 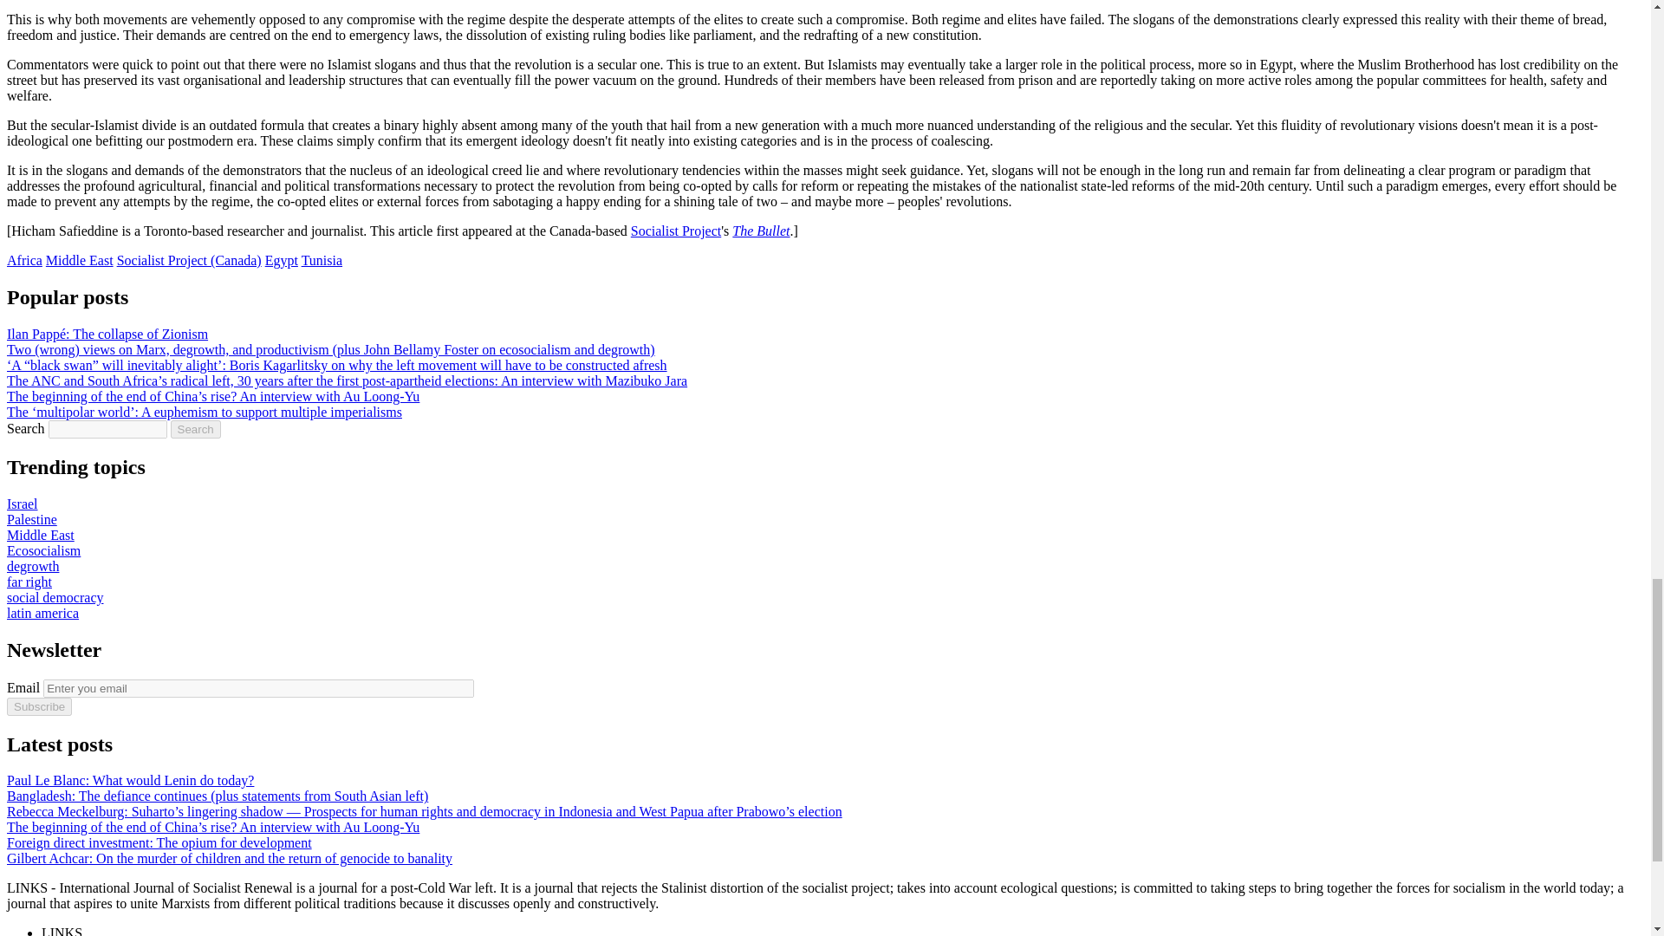 What do you see at coordinates (38, 706) in the screenshot?
I see `Subscribe` at bounding box center [38, 706].